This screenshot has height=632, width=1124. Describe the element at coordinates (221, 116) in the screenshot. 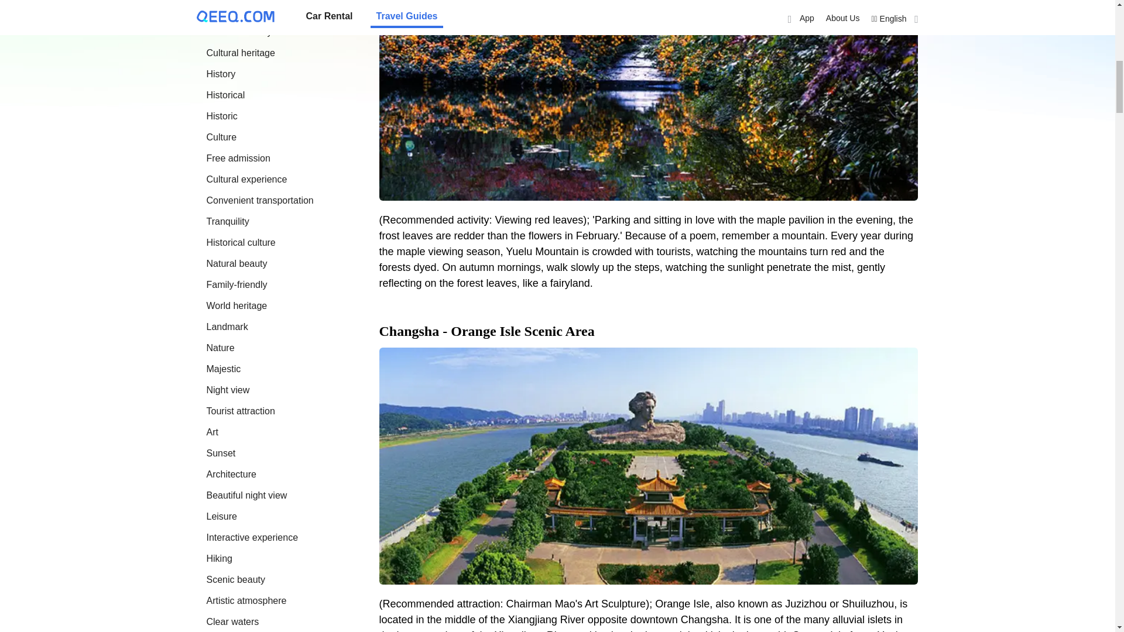

I see `Historic travel guides` at that location.